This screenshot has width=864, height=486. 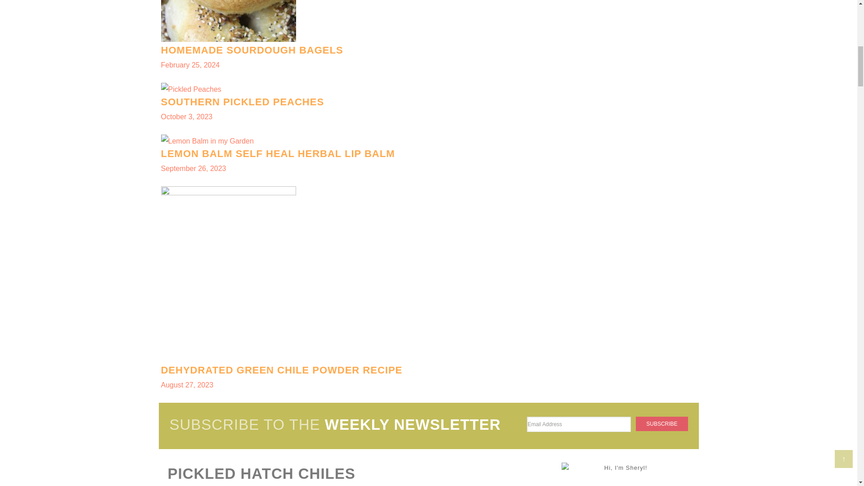 I want to click on Subscribe, so click(x=661, y=423).